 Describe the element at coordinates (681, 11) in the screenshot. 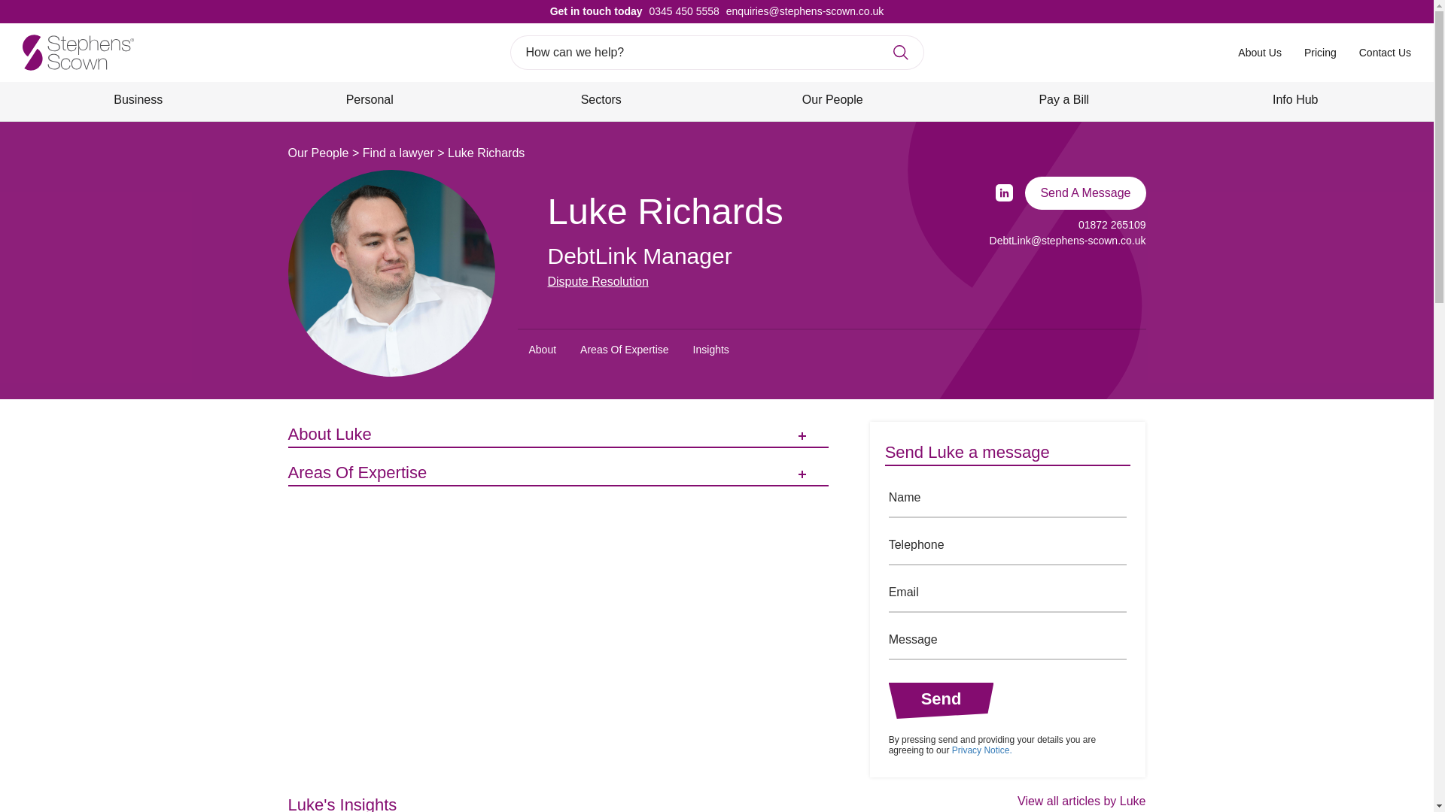

I see `0345 450 5558` at that location.